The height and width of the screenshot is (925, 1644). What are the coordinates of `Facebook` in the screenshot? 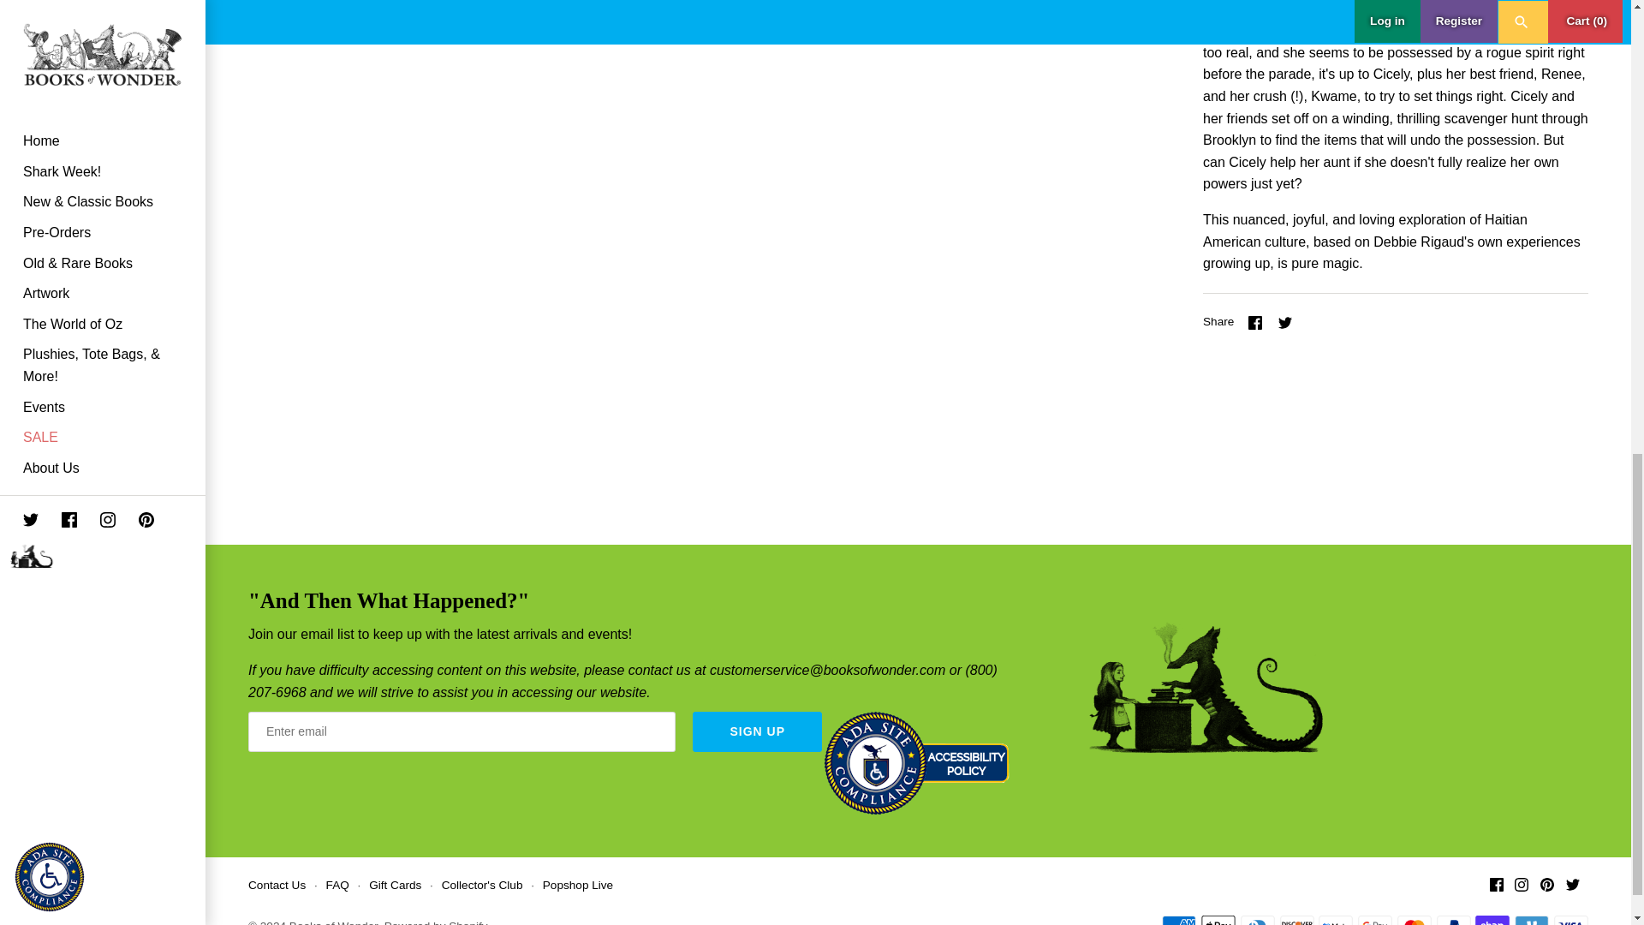 It's located at (1255, 322).